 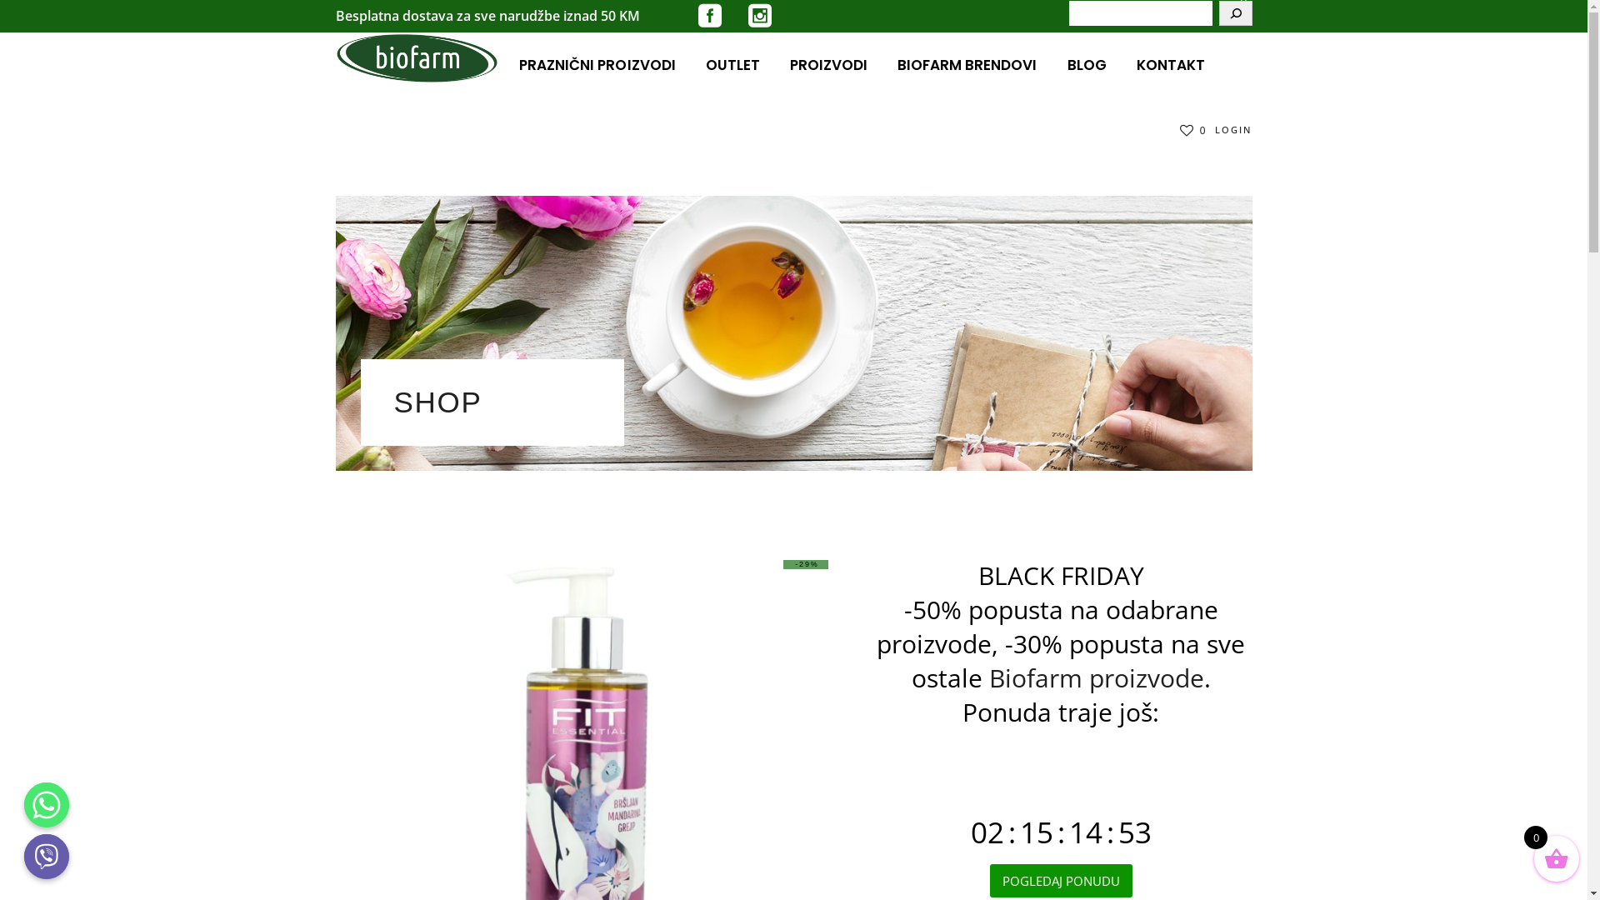 What do you see at coordinates (967, 65) in the screenshot?
I see `BIOFARM BRENDOVI` at bounding box center [967, 65].